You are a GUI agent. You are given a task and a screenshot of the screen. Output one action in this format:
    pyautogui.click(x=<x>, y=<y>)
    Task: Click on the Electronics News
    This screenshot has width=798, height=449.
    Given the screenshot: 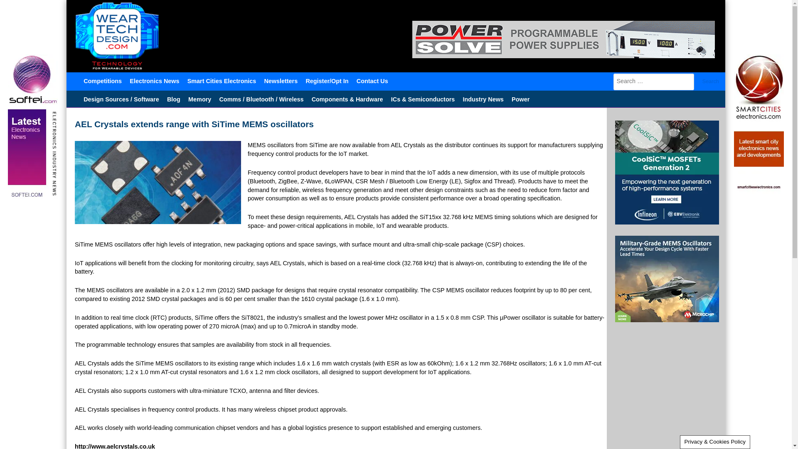 What is the action you would take?
    pyautogui.click(x=155, y=80)
    